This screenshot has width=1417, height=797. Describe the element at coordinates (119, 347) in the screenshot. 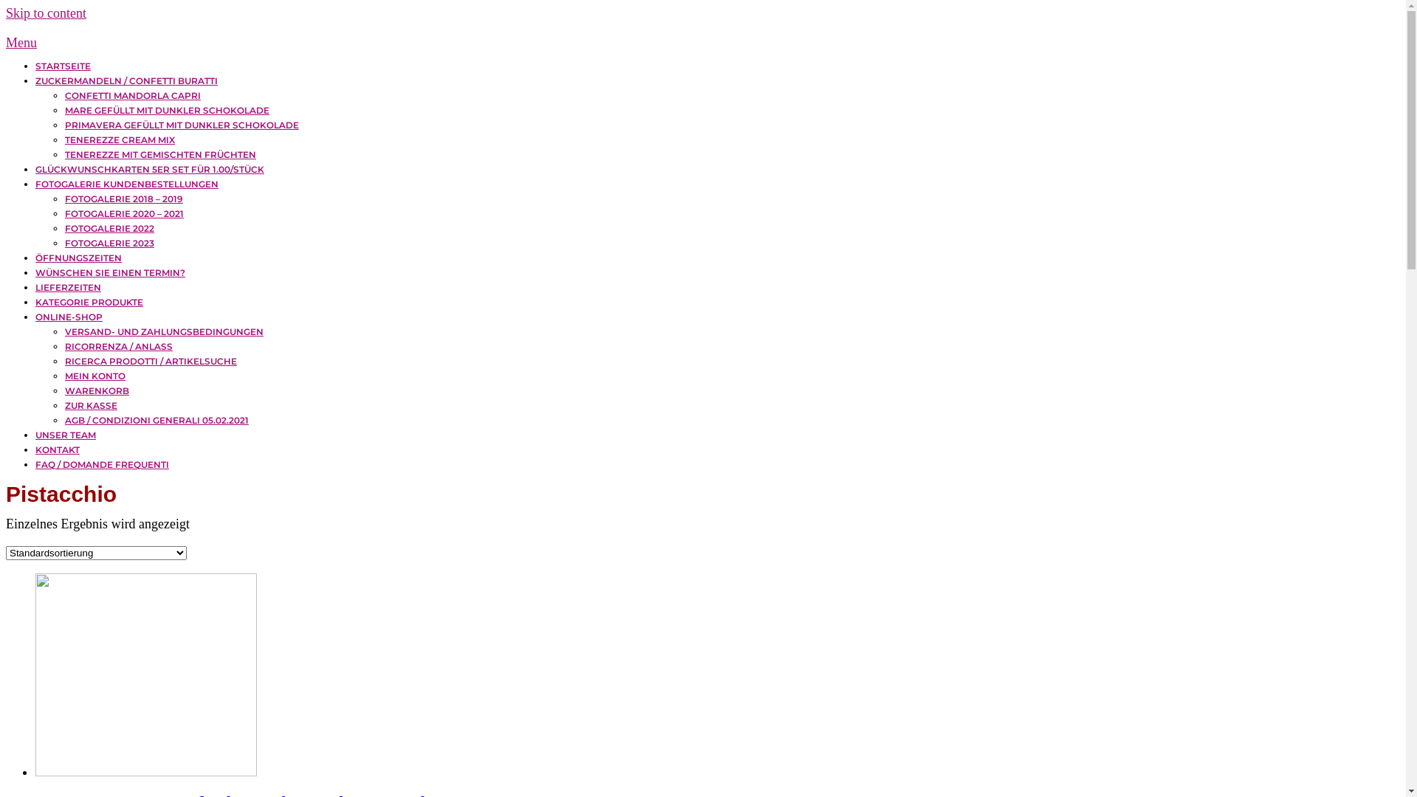

I see `RICORRENZA / ANLASS` at that location.